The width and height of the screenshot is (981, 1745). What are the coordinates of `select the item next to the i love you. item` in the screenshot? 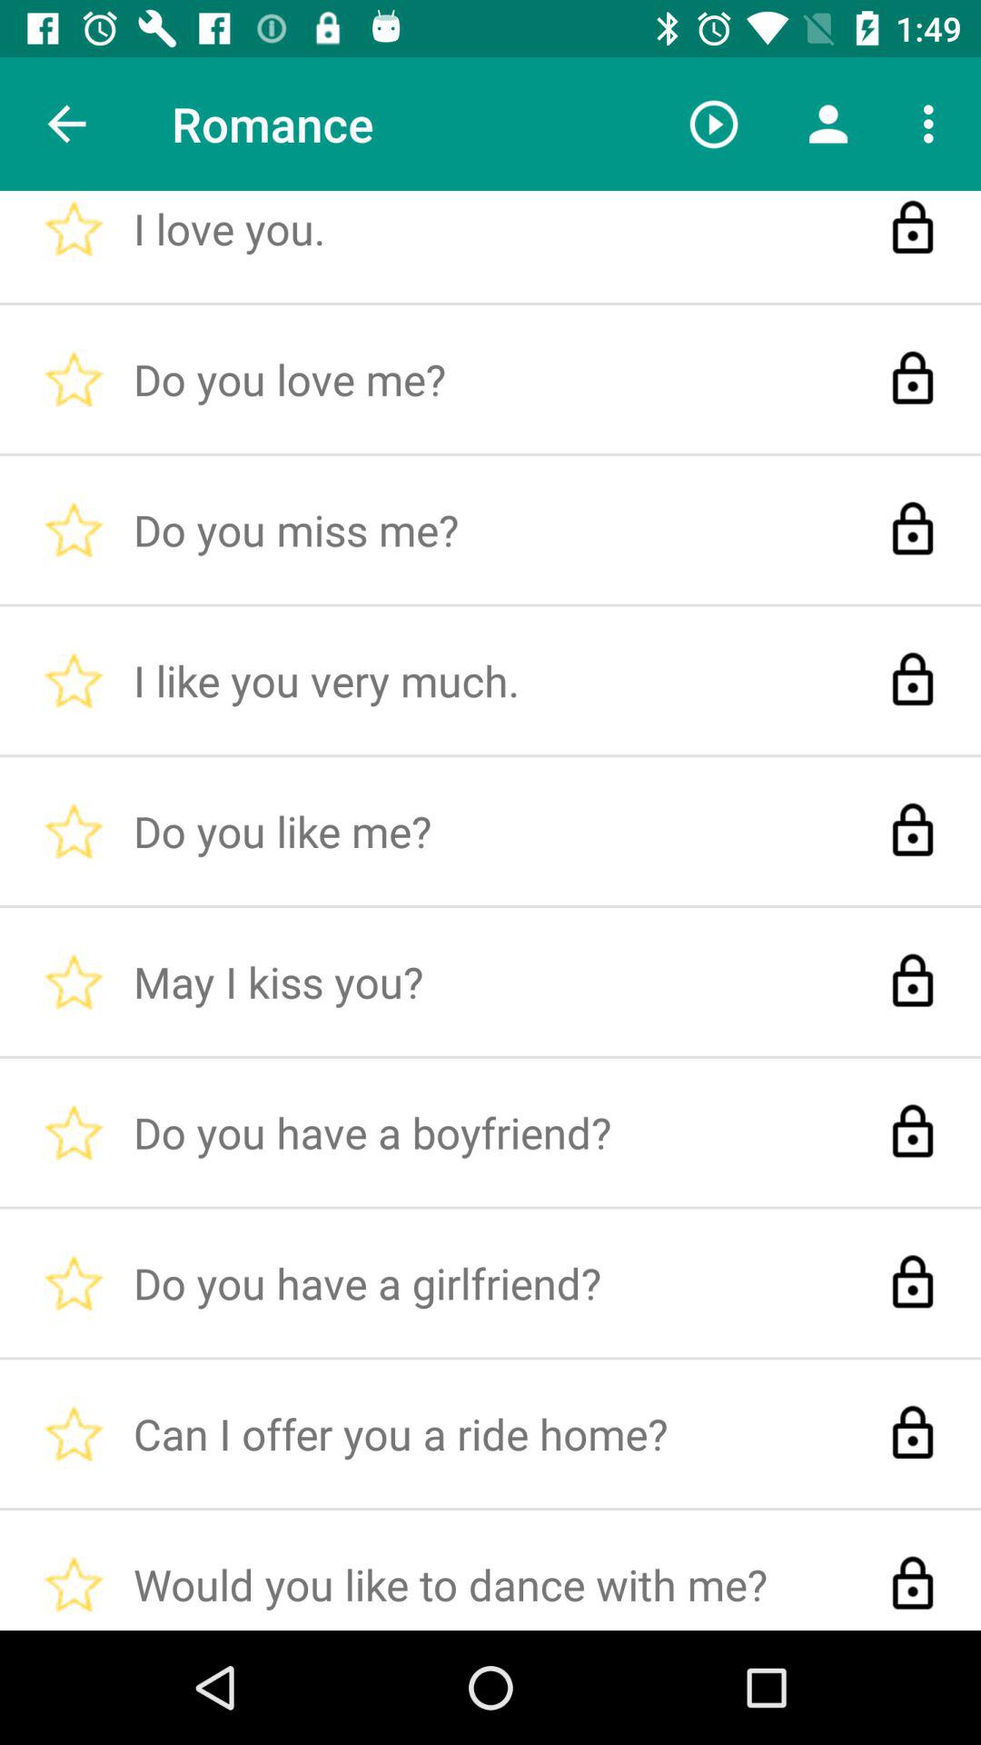 It's located at (66, 124).